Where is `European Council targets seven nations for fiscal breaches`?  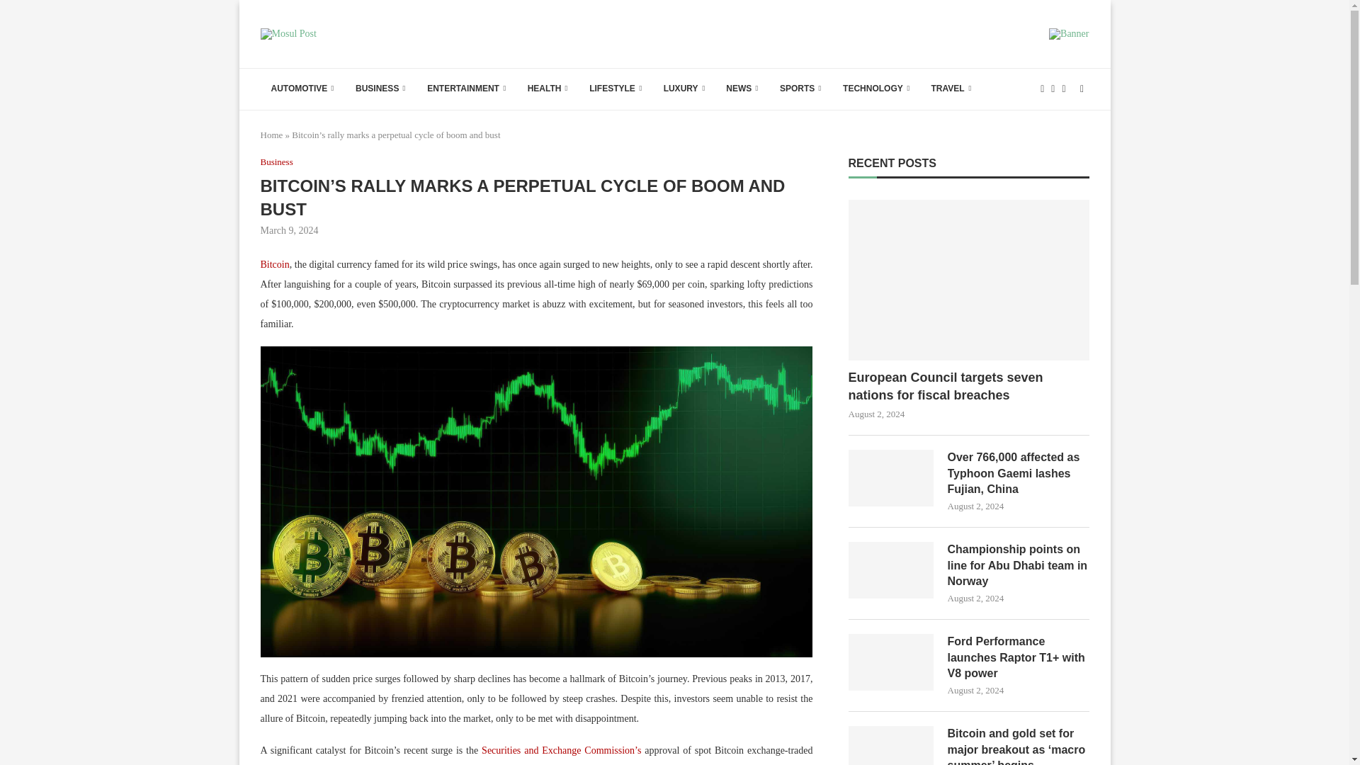 European Council targets seven nations for fiscal breaches is located at coordinates (969, 279).